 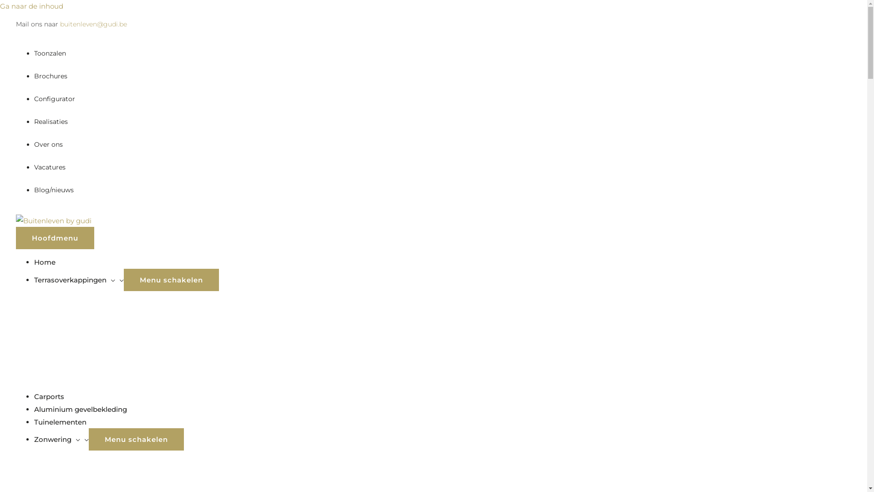 I want to click on Toonzalen, so click(x=50, y=53).